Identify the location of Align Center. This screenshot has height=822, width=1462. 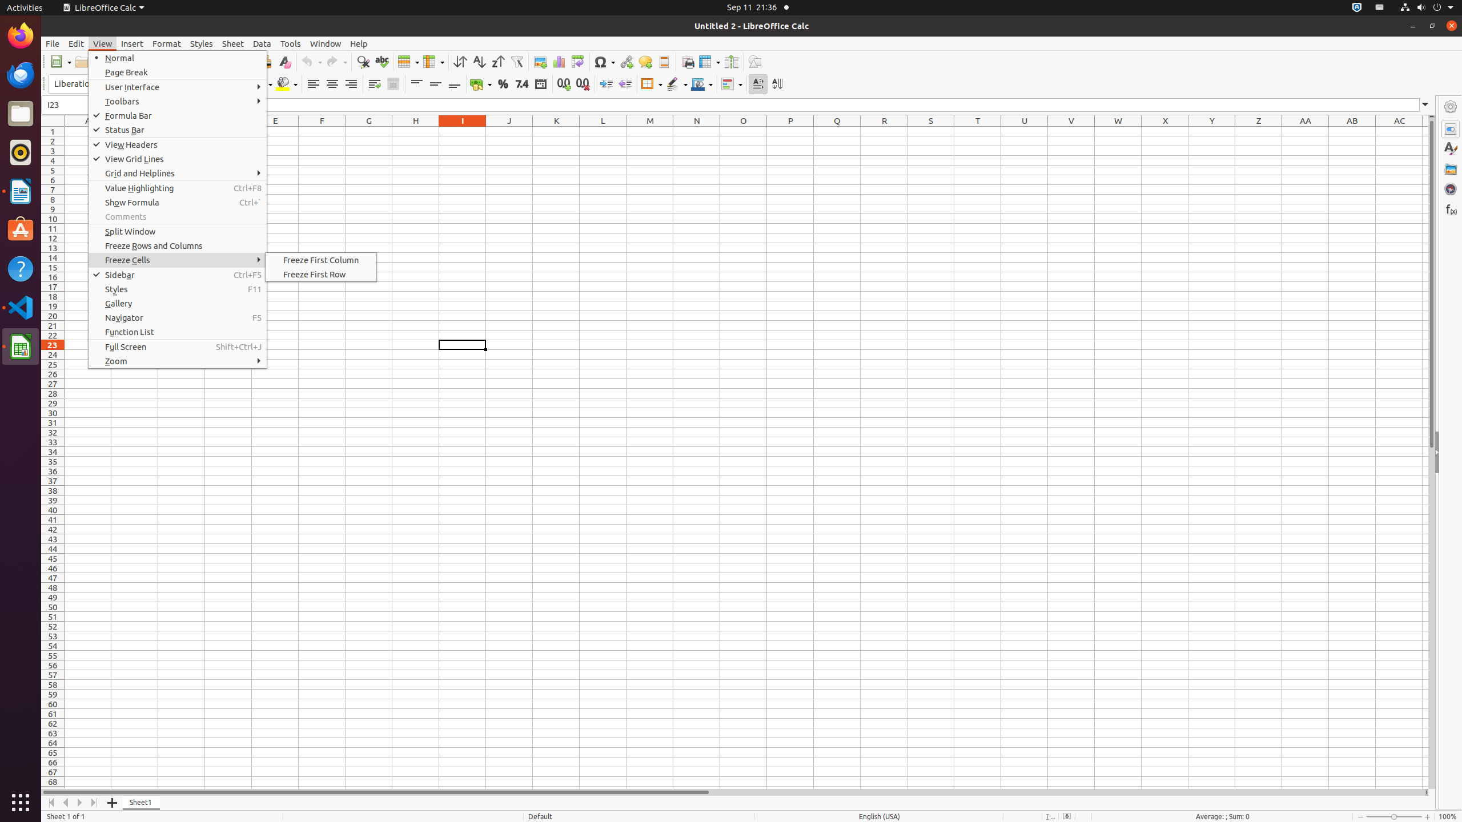
(332, 84).